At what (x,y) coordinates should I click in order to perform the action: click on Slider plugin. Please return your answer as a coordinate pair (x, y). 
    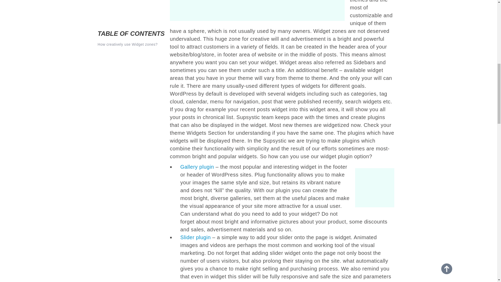
    Looking at the image, I should click on (196, 237).